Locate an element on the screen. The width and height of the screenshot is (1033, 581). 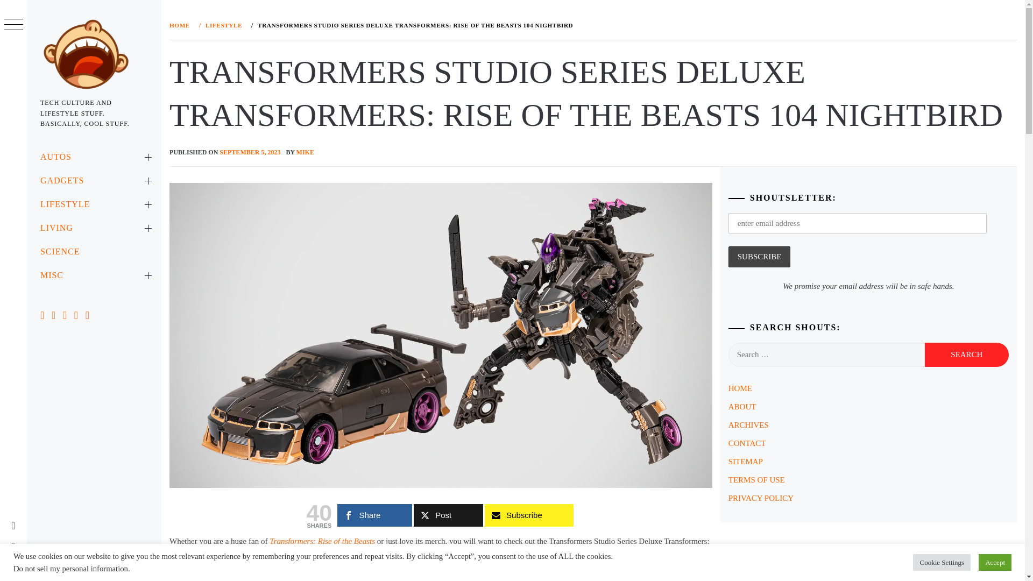
AUTOS is located at coordinates (94, 157).